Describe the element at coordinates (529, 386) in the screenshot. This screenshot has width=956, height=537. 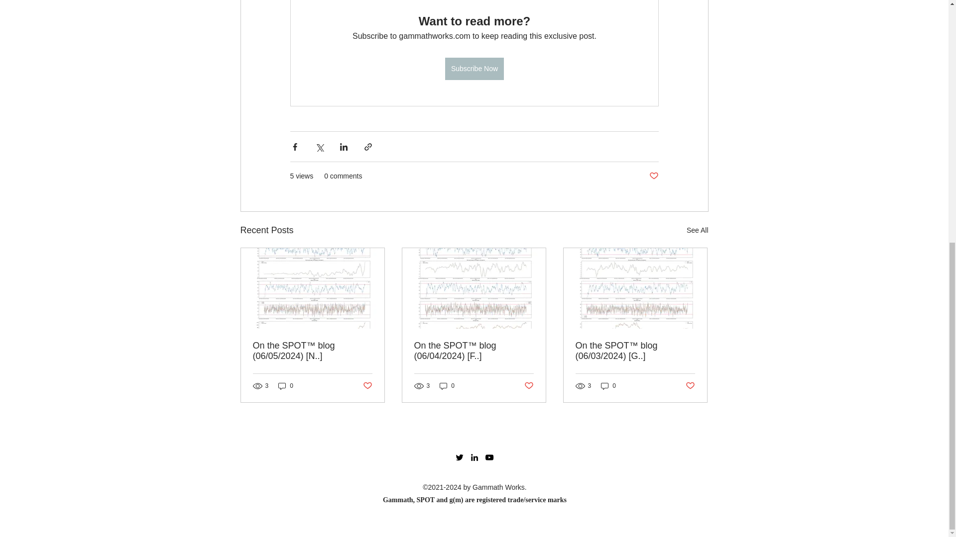
I see `Post not marked as liked` at that location.